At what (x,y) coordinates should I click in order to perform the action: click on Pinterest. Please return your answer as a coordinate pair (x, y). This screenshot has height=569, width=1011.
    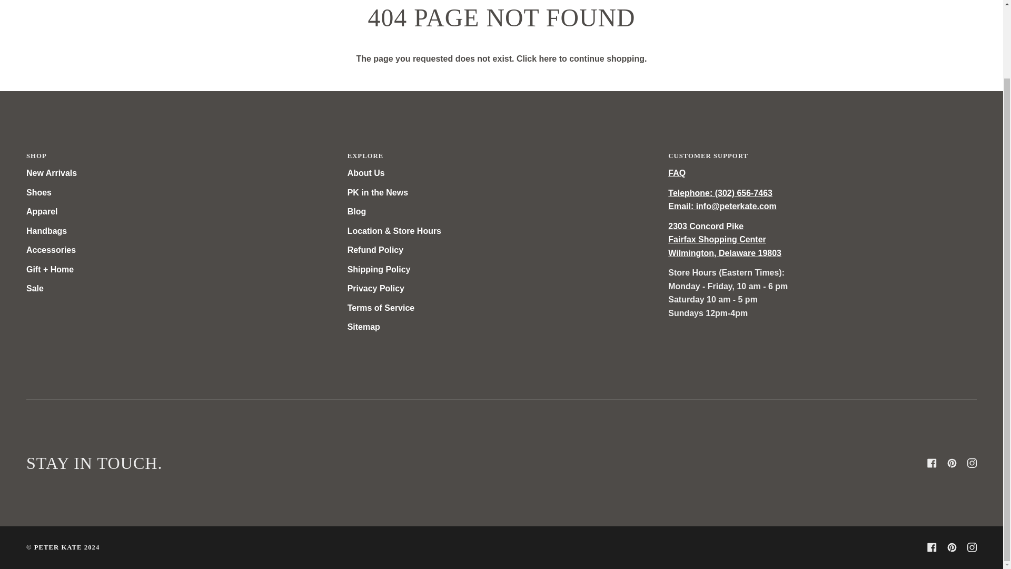
    Looking at the image, I should click on (952, 547).